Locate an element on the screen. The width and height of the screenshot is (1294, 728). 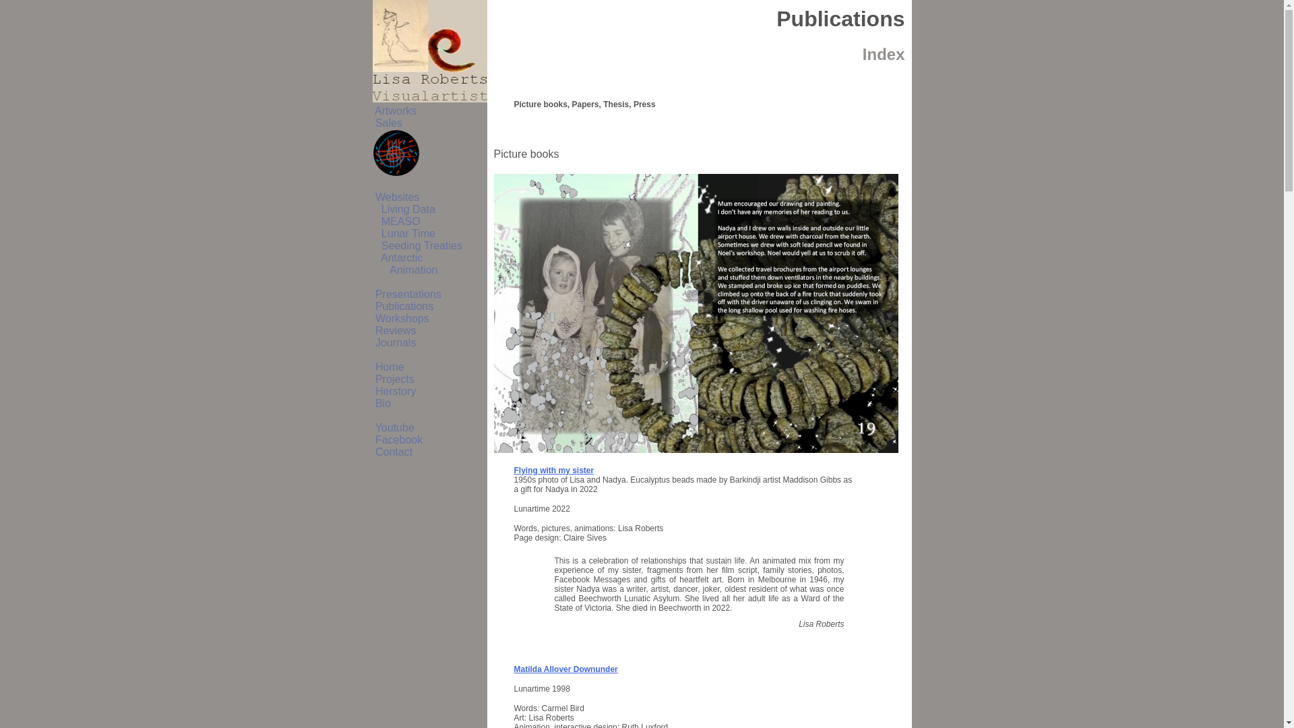
Galleries is located at coordinates (396, 153).